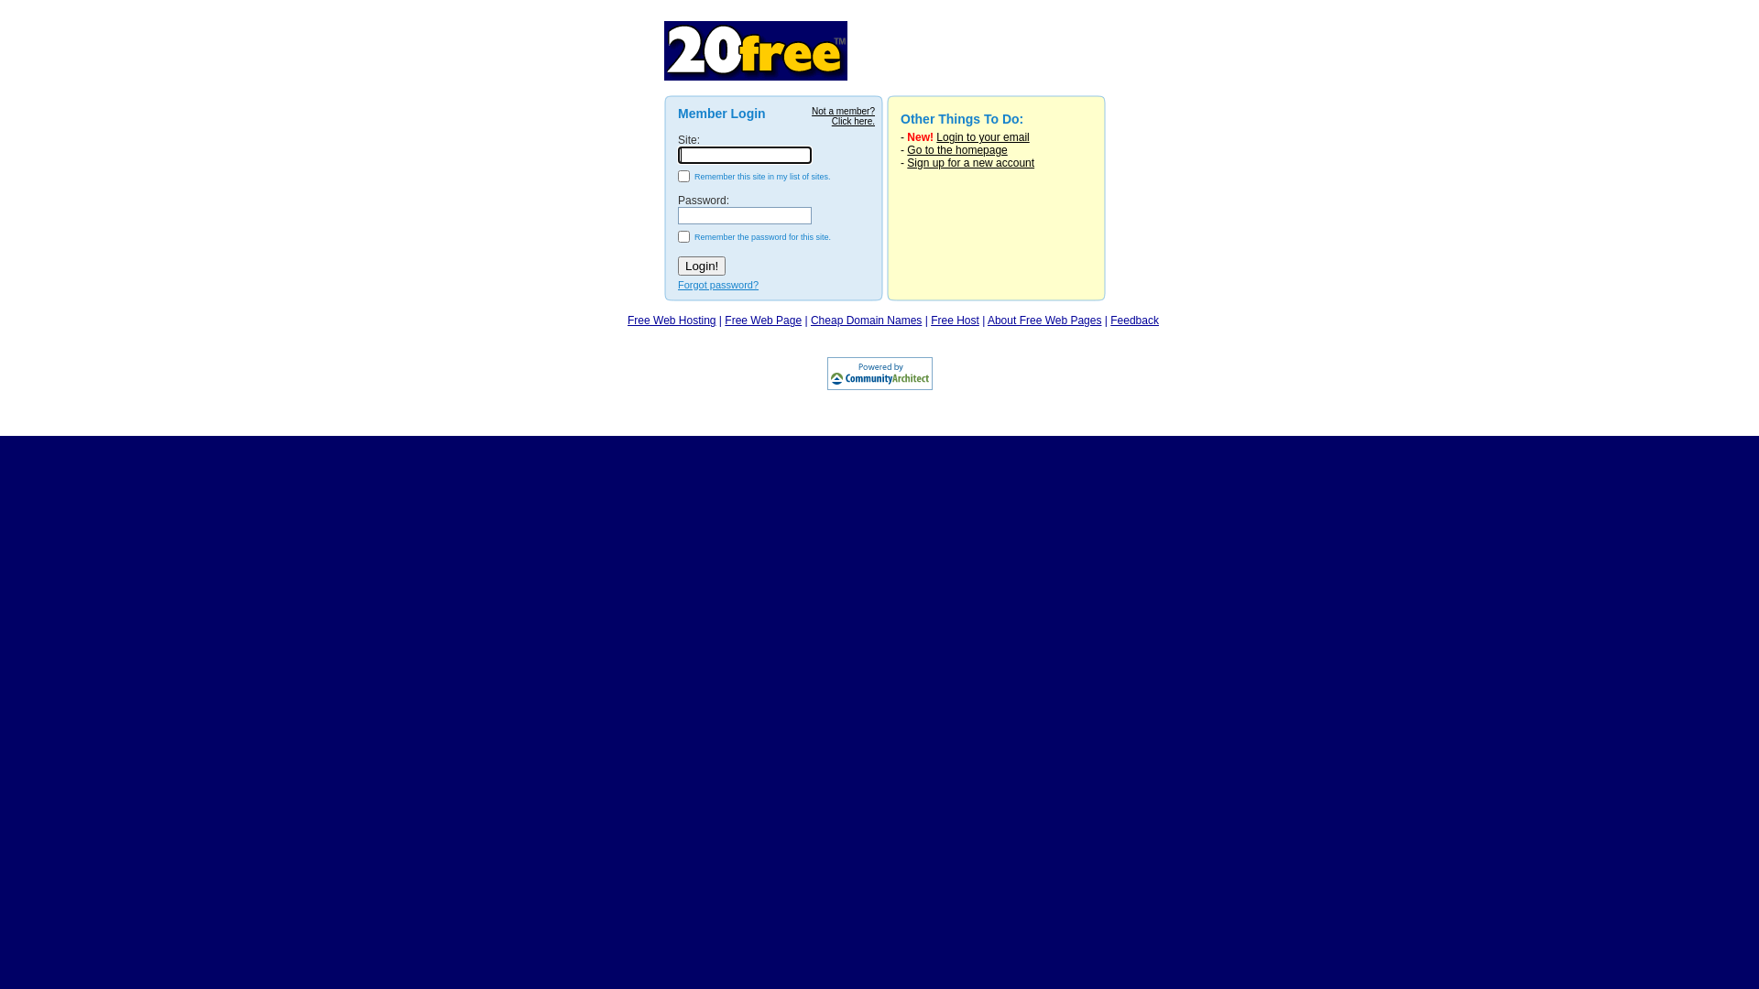 The image size is (1759, 989). I want to click on Login!, so click(702, 266).